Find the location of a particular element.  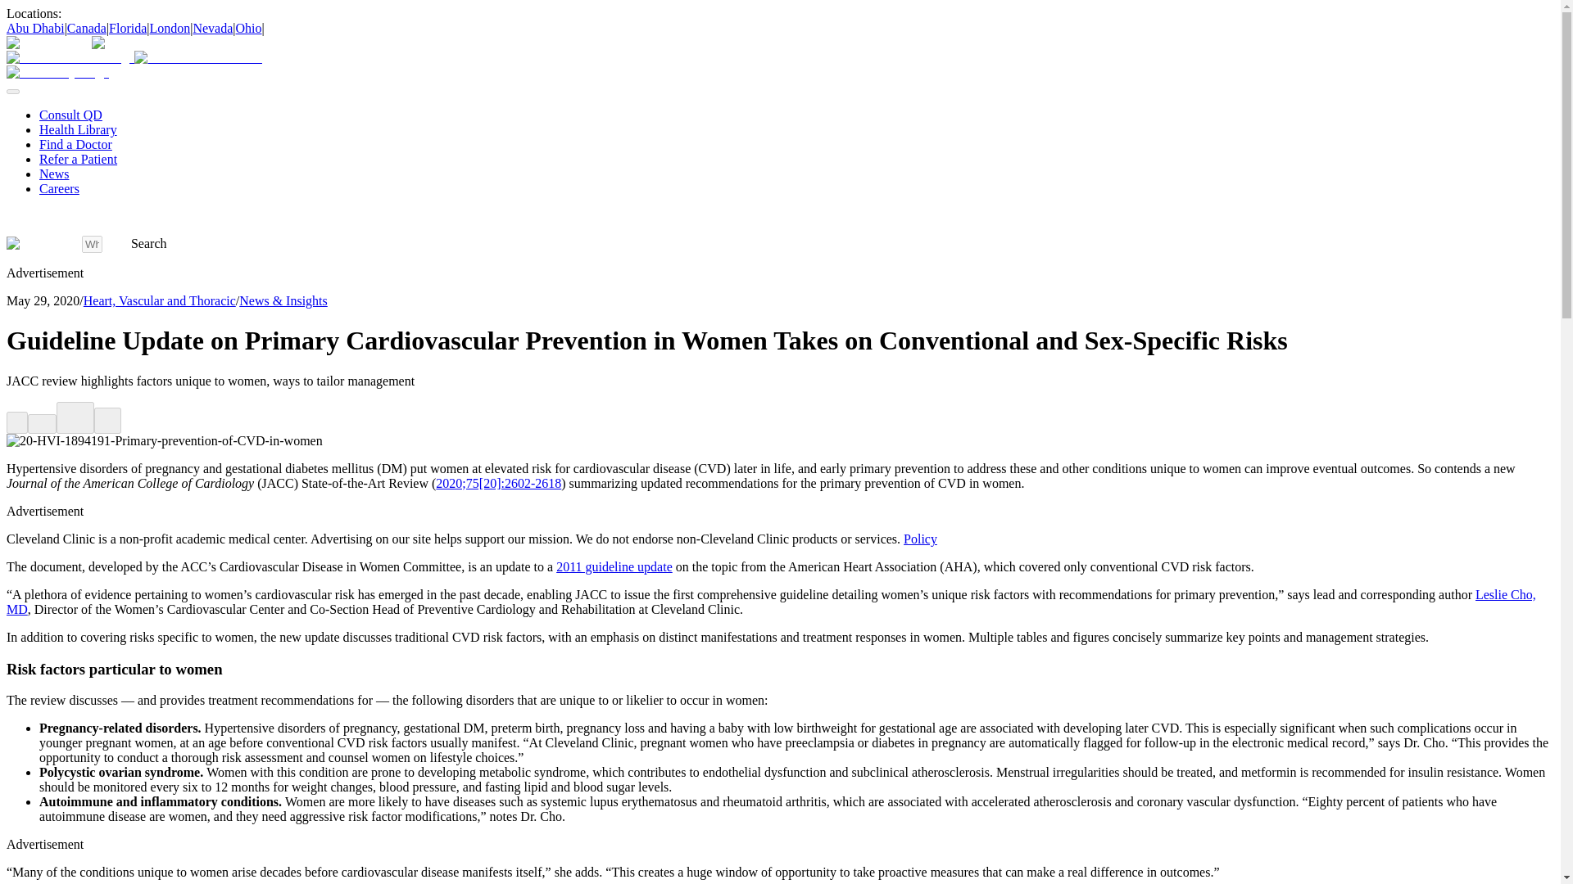

Refer a Patient is located at coordinates (78, 159).